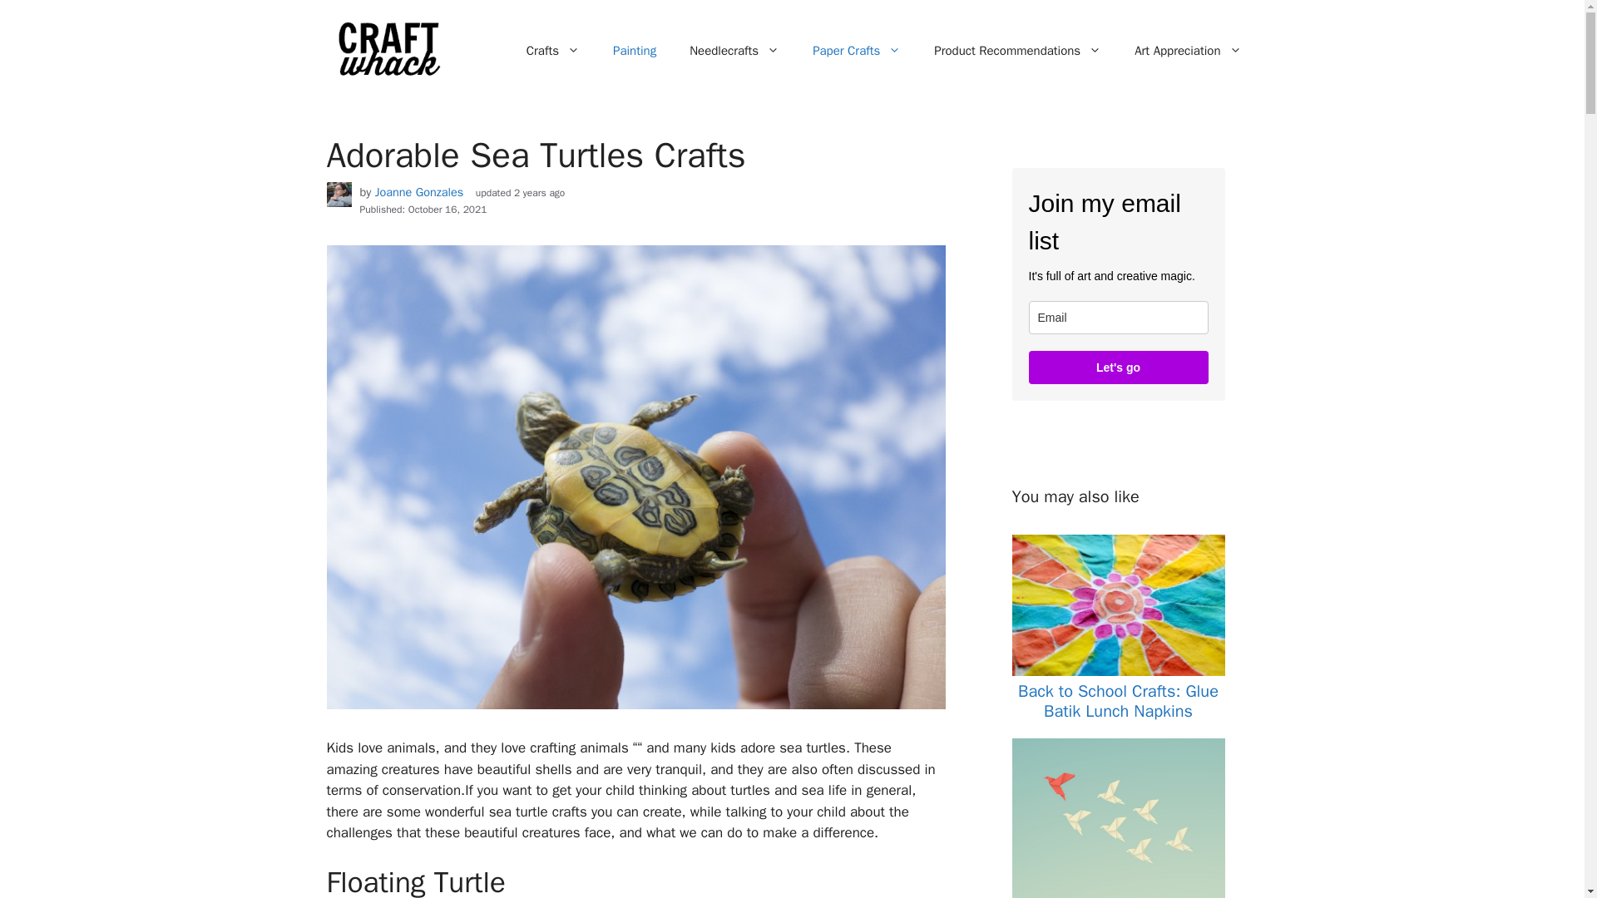 Image resolution: width=1597 pixels, height=898 pixels. What do you see at coordinates (734, 50) in the screenshot?
I see `Needlecrafts` at bounding box center [734, 50].